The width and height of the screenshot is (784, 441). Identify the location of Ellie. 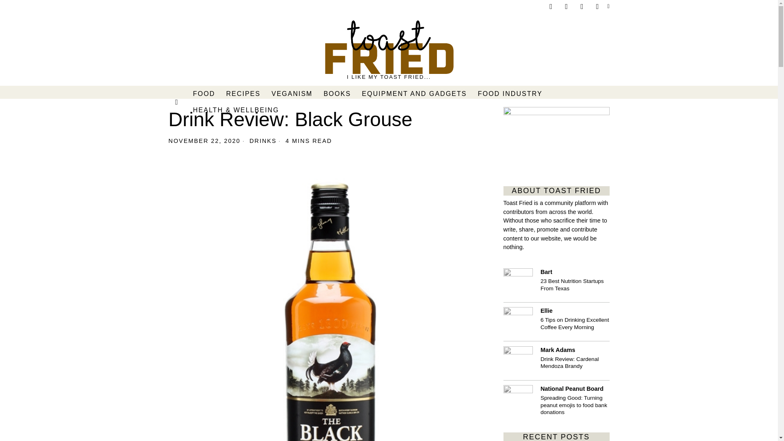
(518, 322).